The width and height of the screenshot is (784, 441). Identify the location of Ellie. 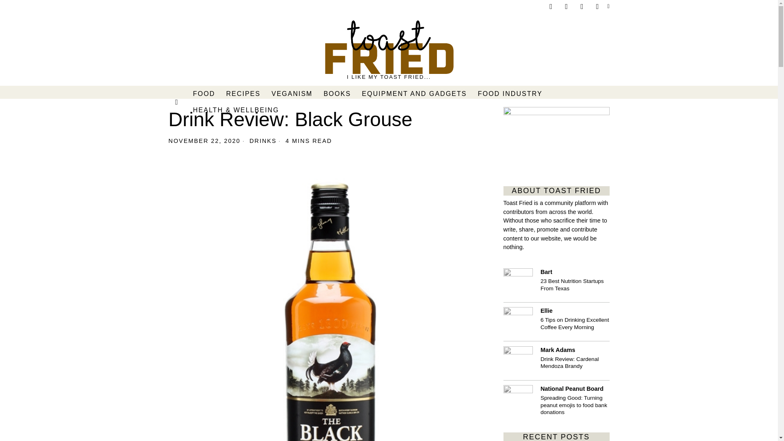
(518, 322).